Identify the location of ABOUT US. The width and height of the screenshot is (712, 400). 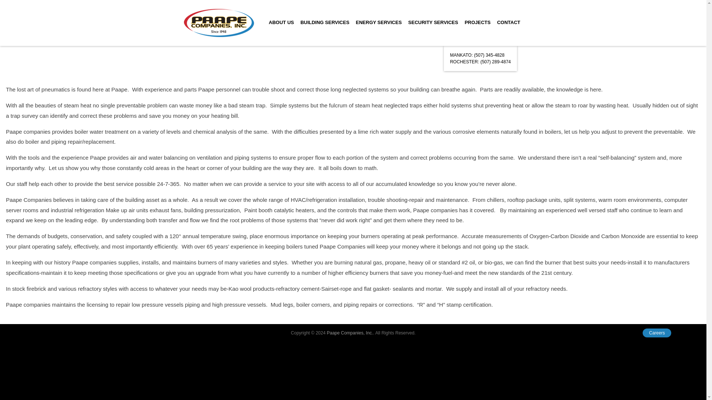
(281, 22).